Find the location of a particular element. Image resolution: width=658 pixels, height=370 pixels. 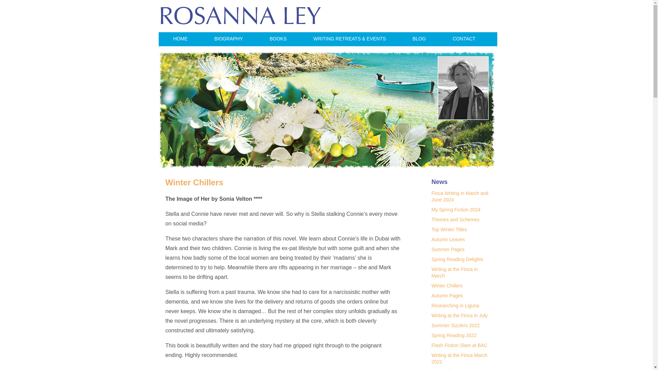

BOOKS is located at coordinates (278, 39).